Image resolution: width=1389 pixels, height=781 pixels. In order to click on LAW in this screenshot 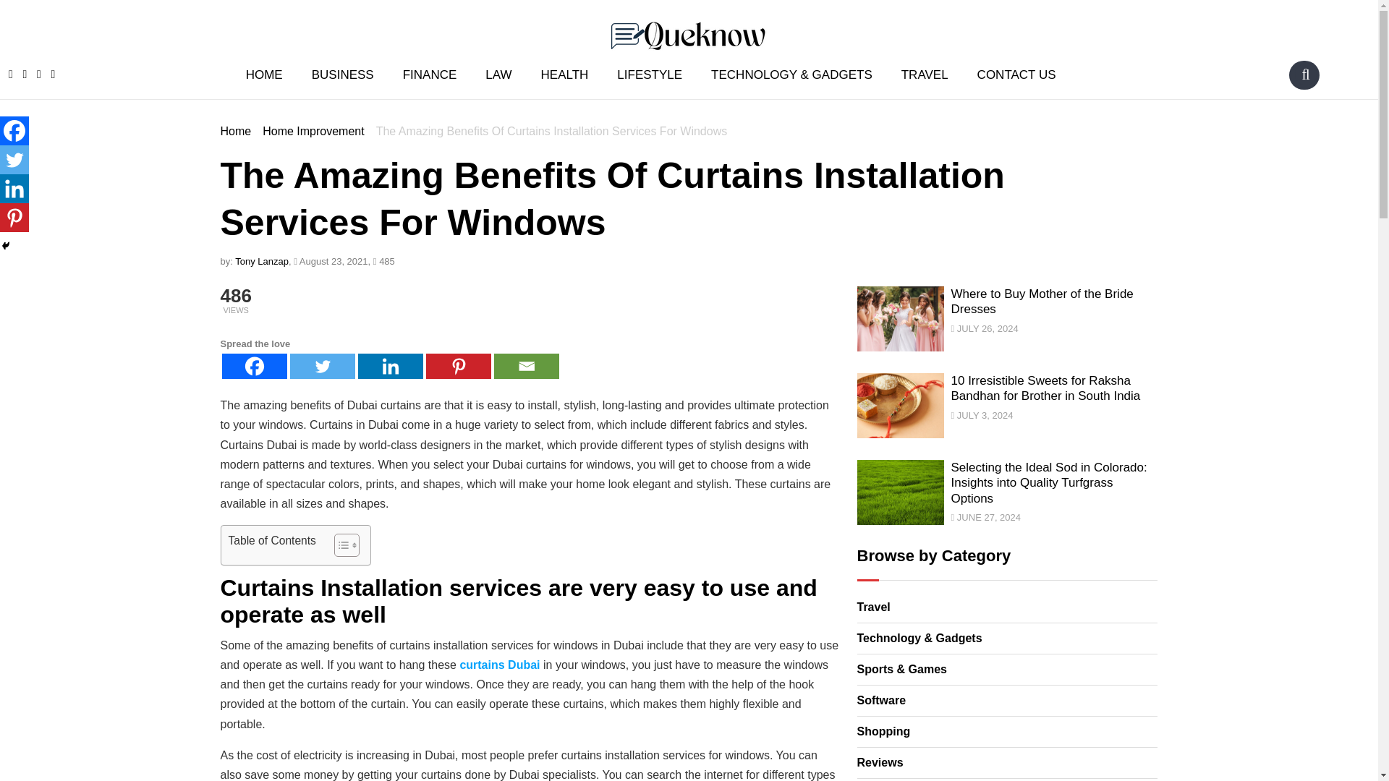, I will do `click(498, 74)`.